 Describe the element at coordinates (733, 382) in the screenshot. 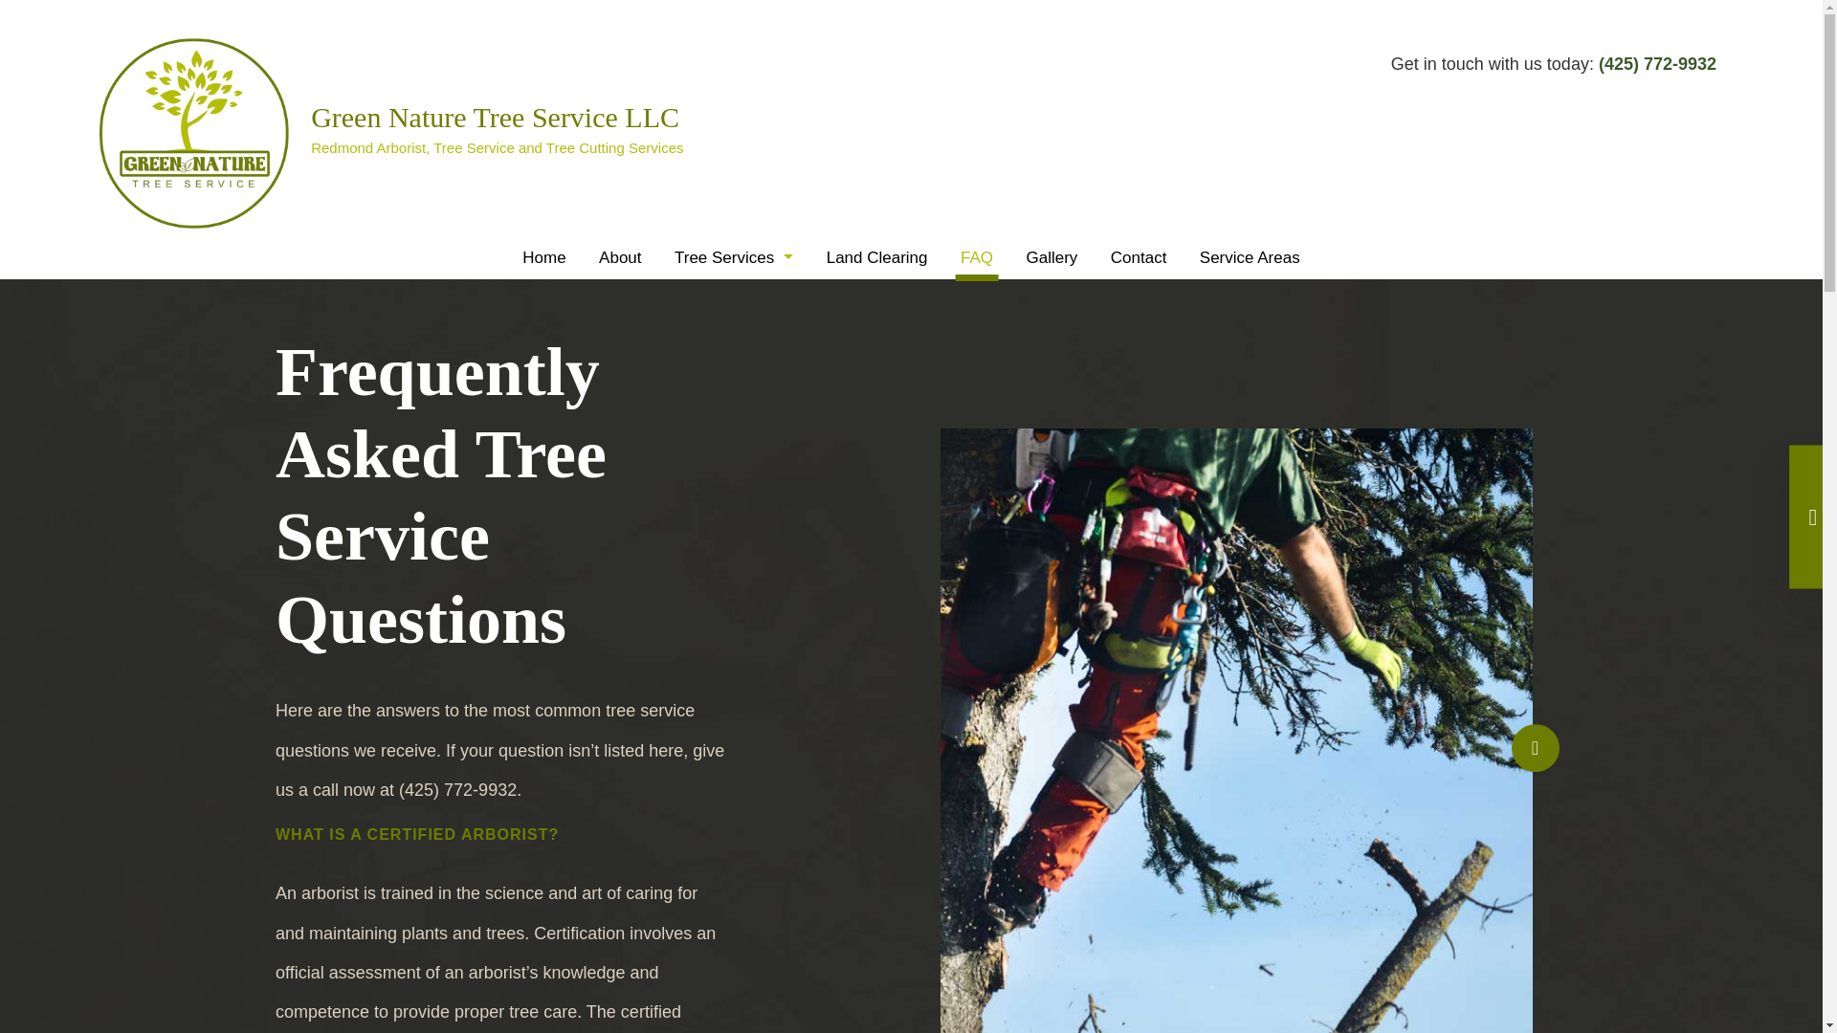

I see `Stump Grinding` at that location.